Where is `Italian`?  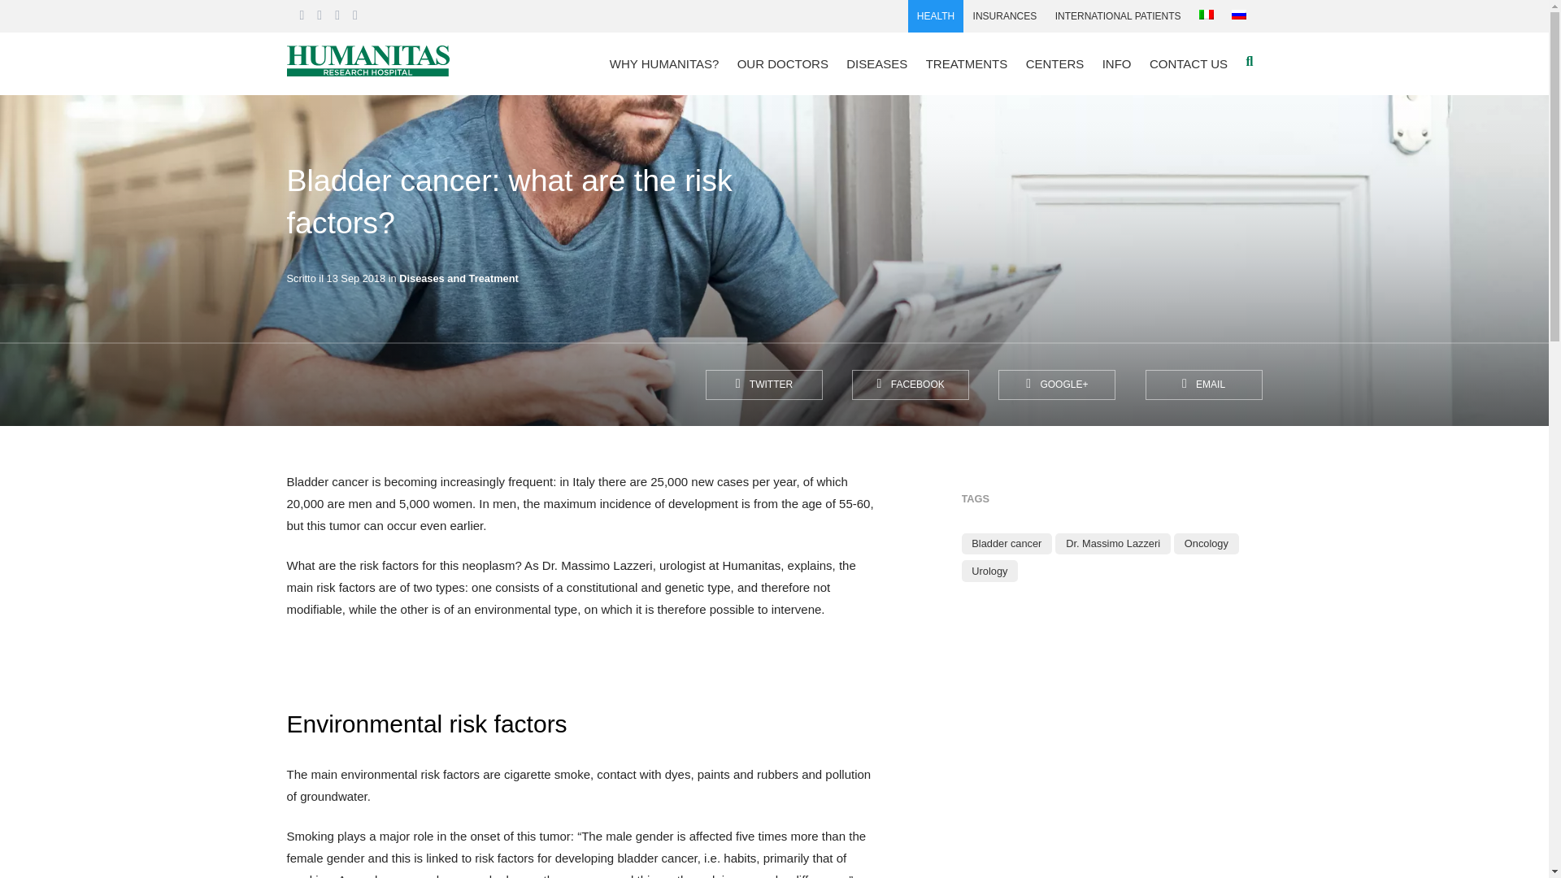 Italian is located at coordinates (1207, 14).